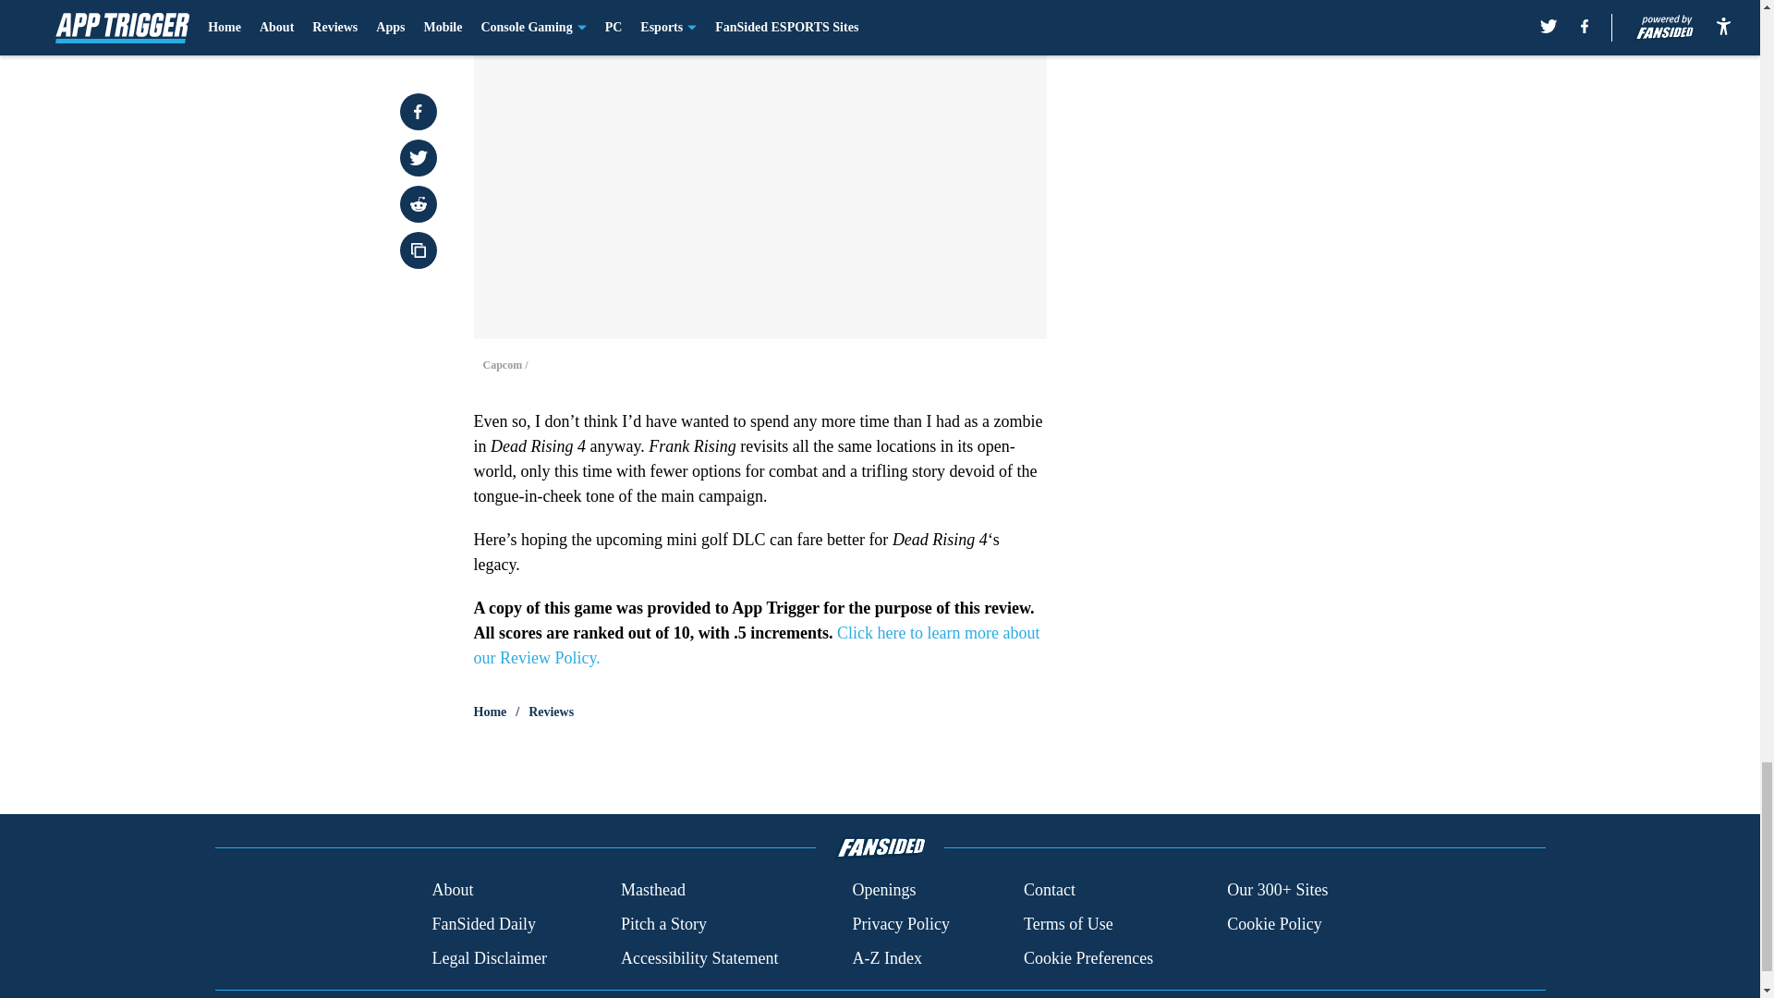 The height and width of the screenshot is (998, 1774). What do you see at coordinates (452, 891) in the screenshot?
I see `About` at bounding box center [452, 891].